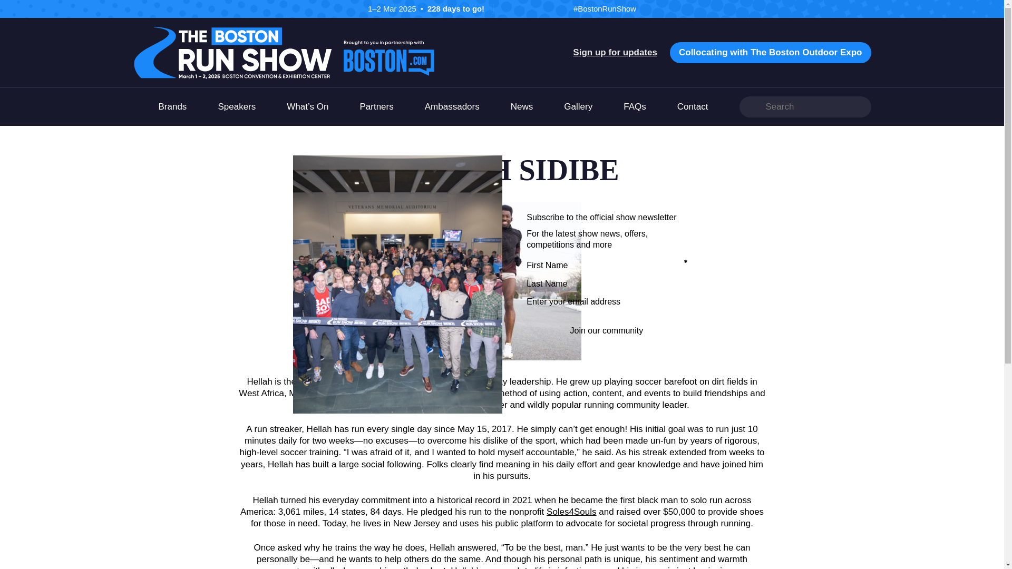 This screenshot has width=1012, height=569. Describe the element at coordinates (376, 106) in the screenshot. I see `Partners` at that location.